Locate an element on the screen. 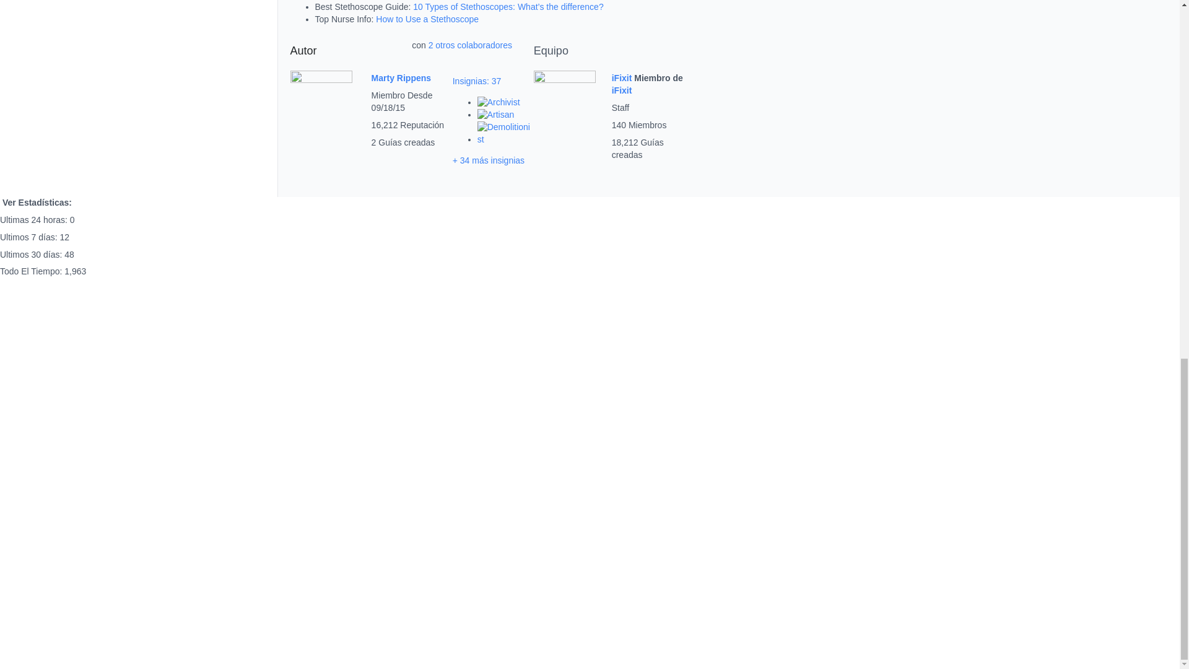 The height and width of the screenshot is (669, 1189). Insignias: 37 is located at coordinates (477, 81).